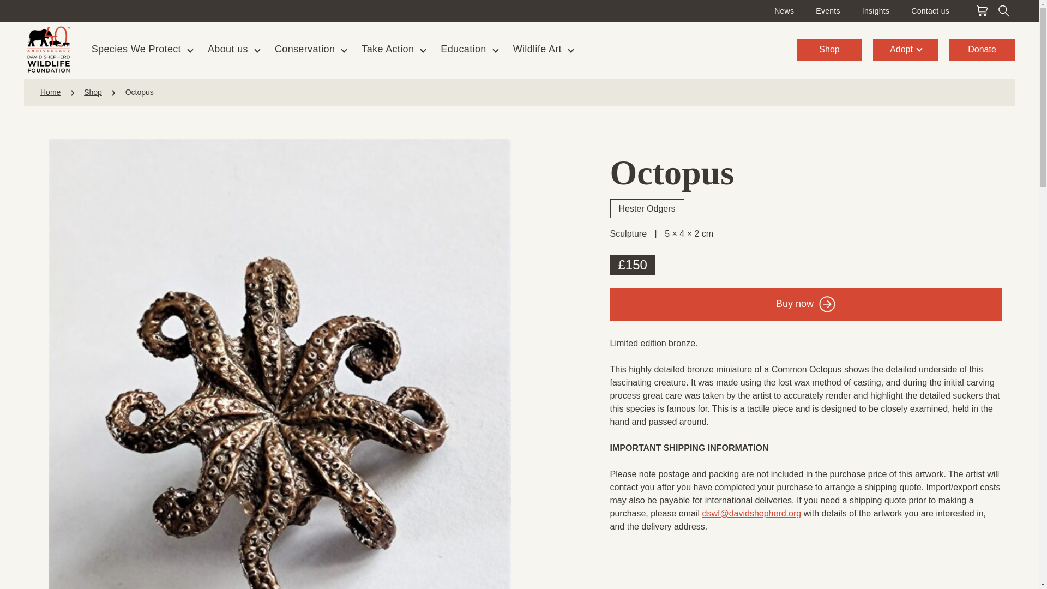 The height and width of the screenshot is (589, 1047). I want to click on Species We Protect, so click(136, 49).